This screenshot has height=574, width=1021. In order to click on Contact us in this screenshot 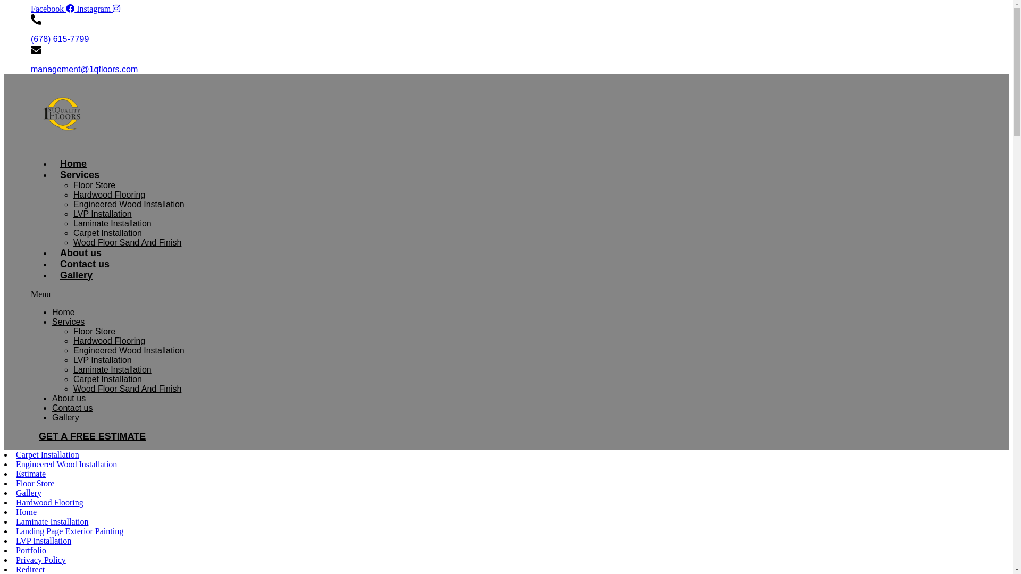, I will do `click(72, 407)`.